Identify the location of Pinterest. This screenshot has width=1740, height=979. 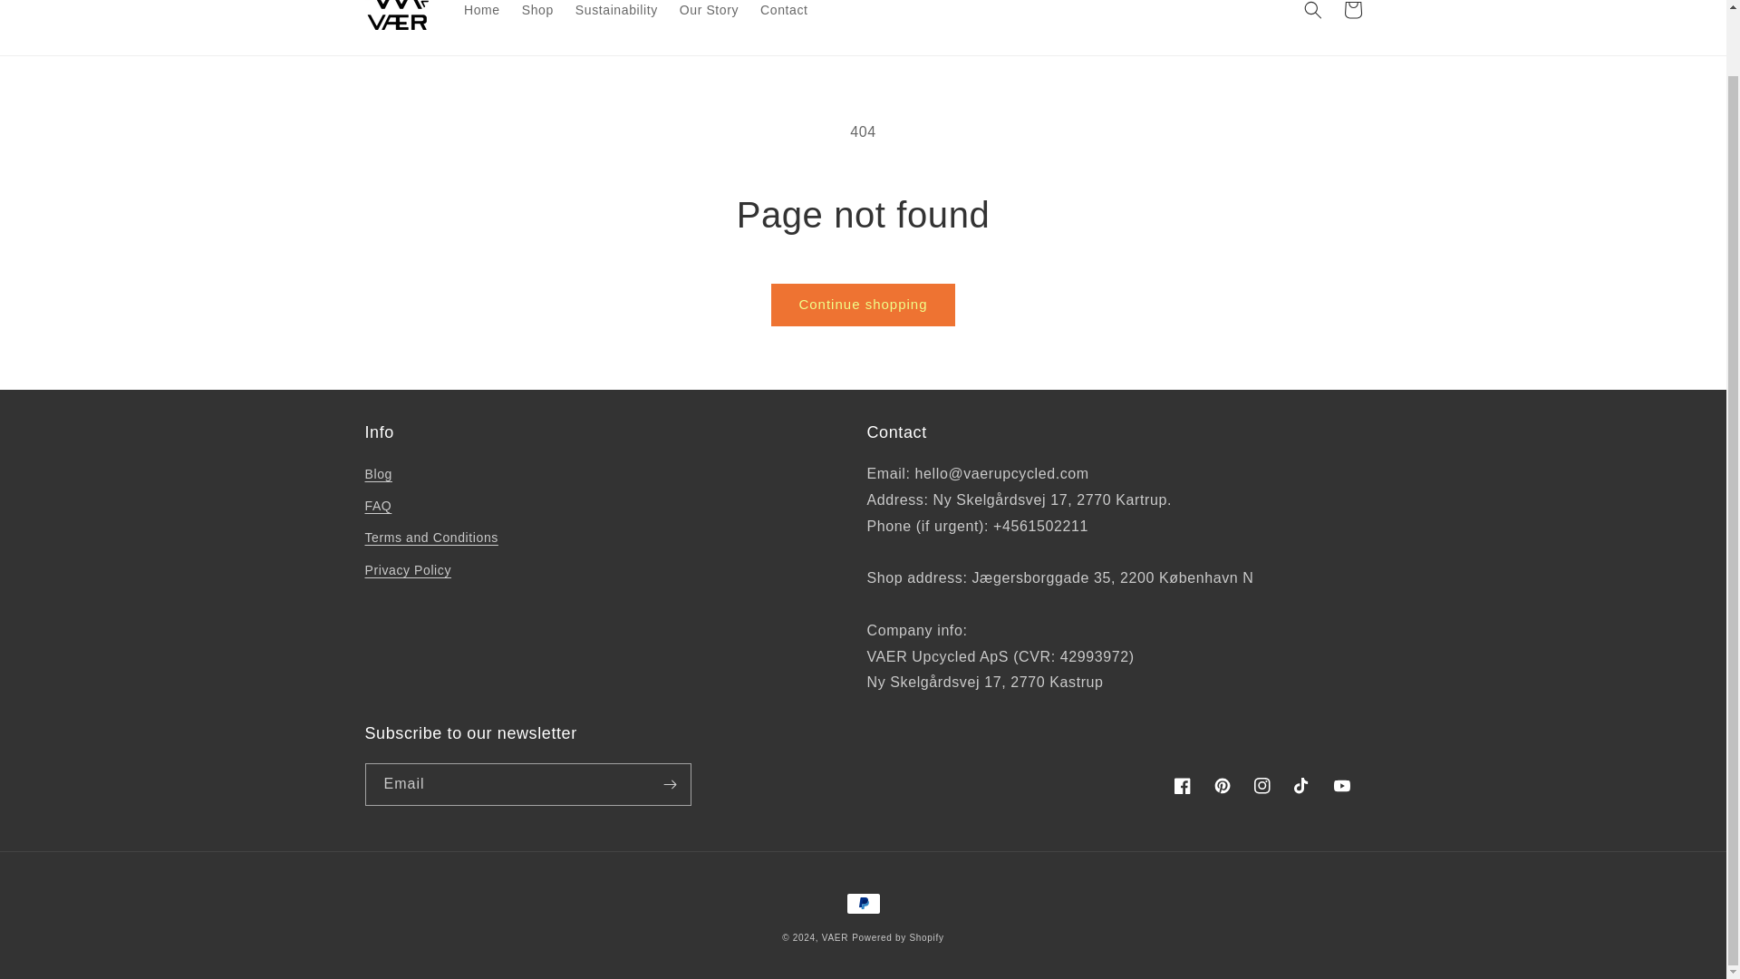
(1222, 785).